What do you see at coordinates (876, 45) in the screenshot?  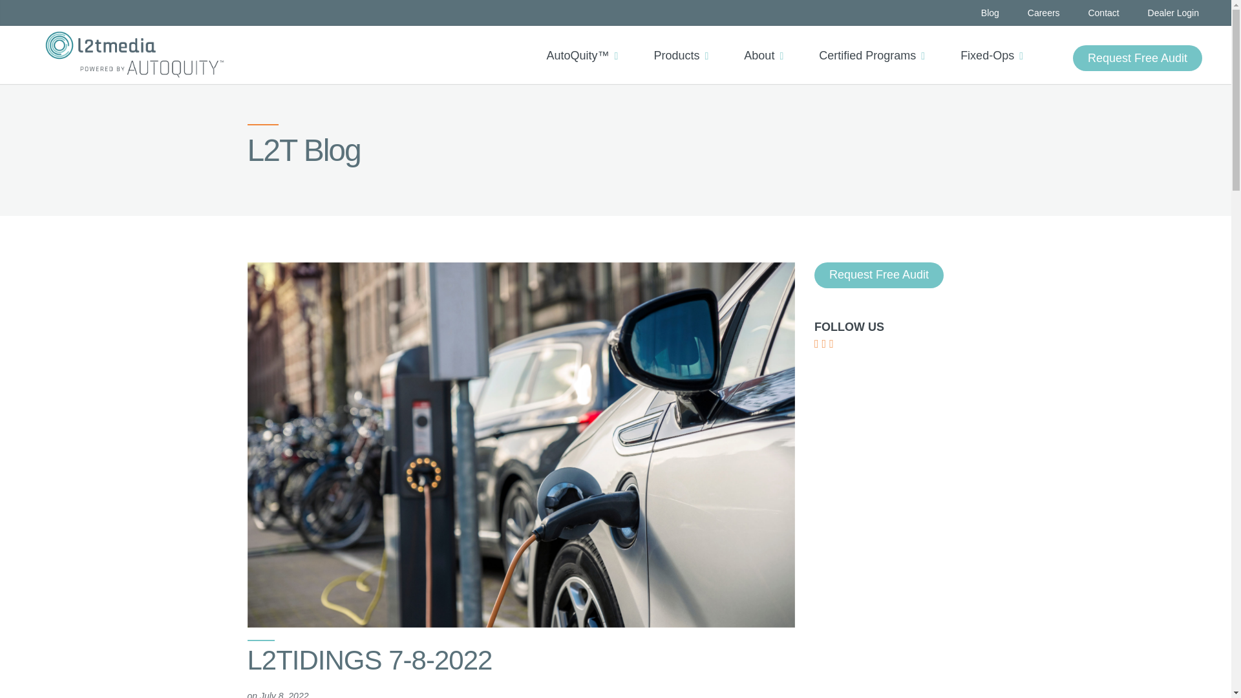 I see `Certified Programs` at bounding box center [876, 45].